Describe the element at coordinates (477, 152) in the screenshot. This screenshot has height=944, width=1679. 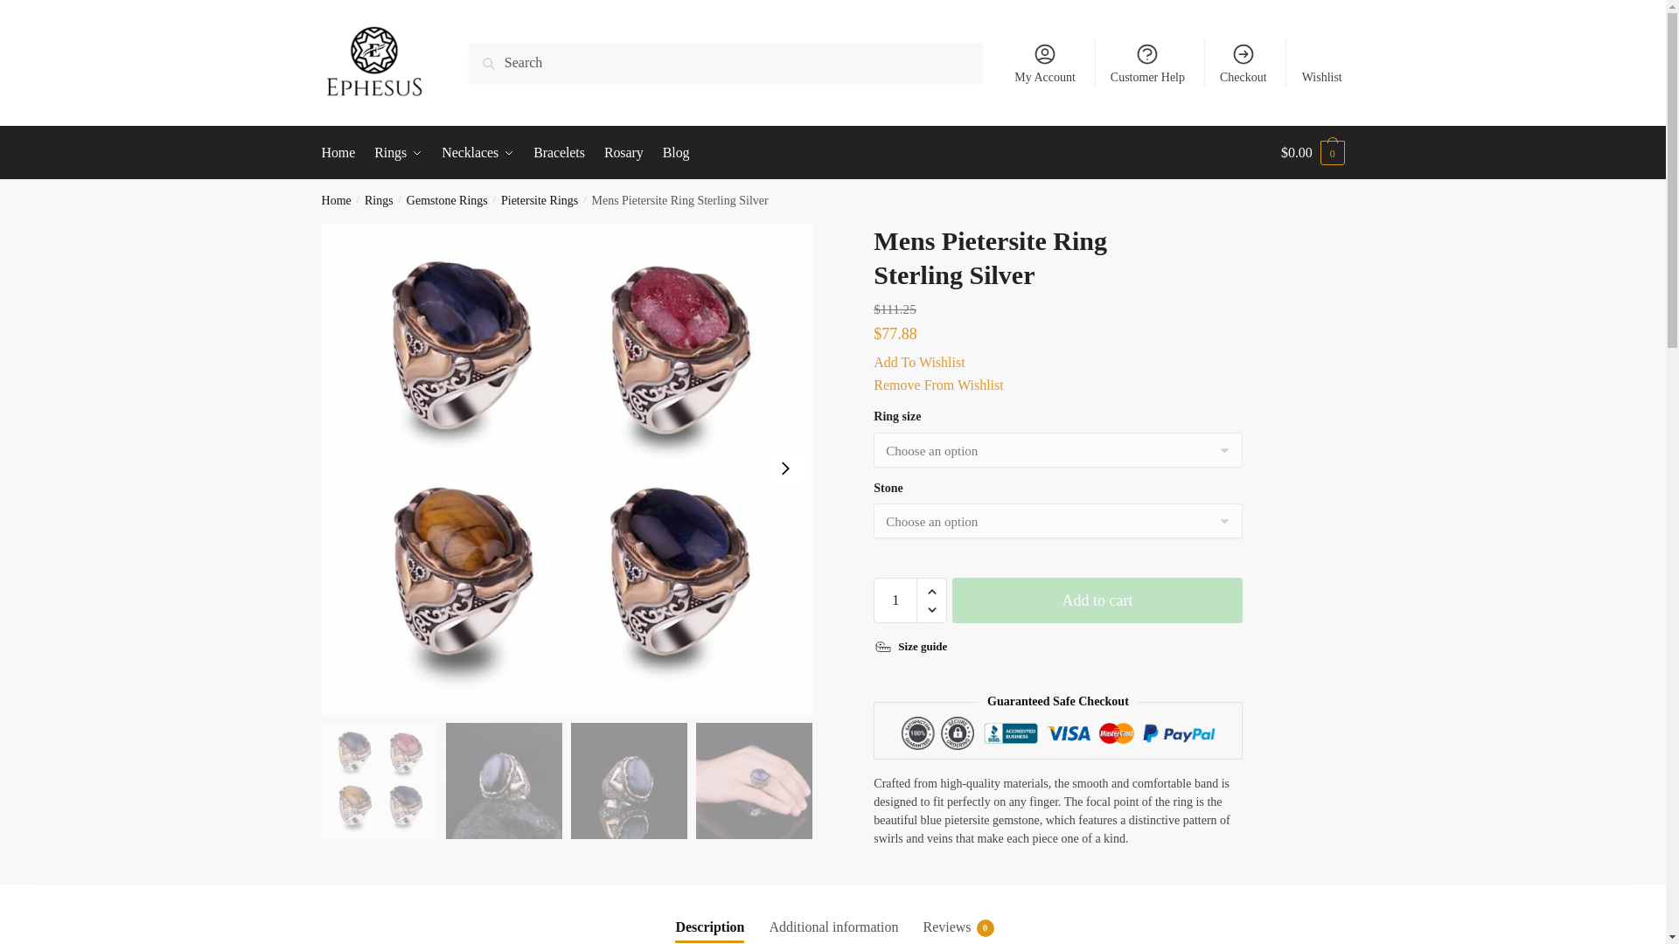
I see `Necklaces` at that location.